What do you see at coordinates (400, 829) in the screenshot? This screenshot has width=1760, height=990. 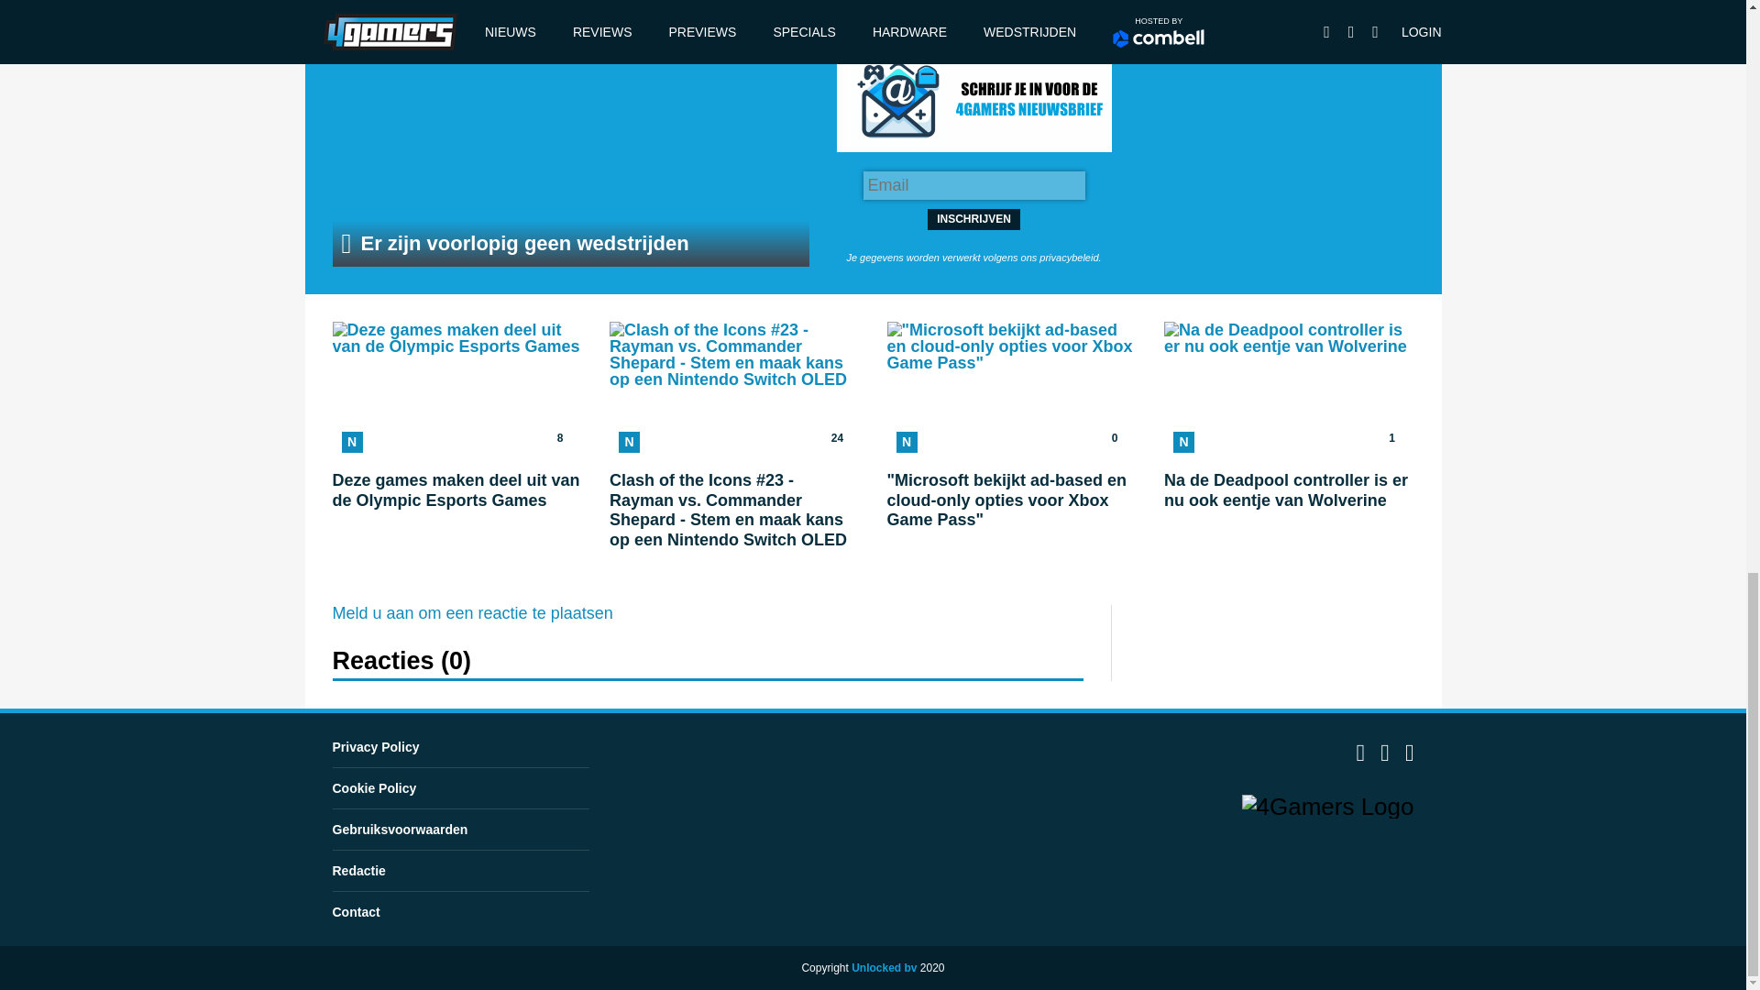 I see `Gebruiksvoorwaarden` at bounding box center [400, 829].